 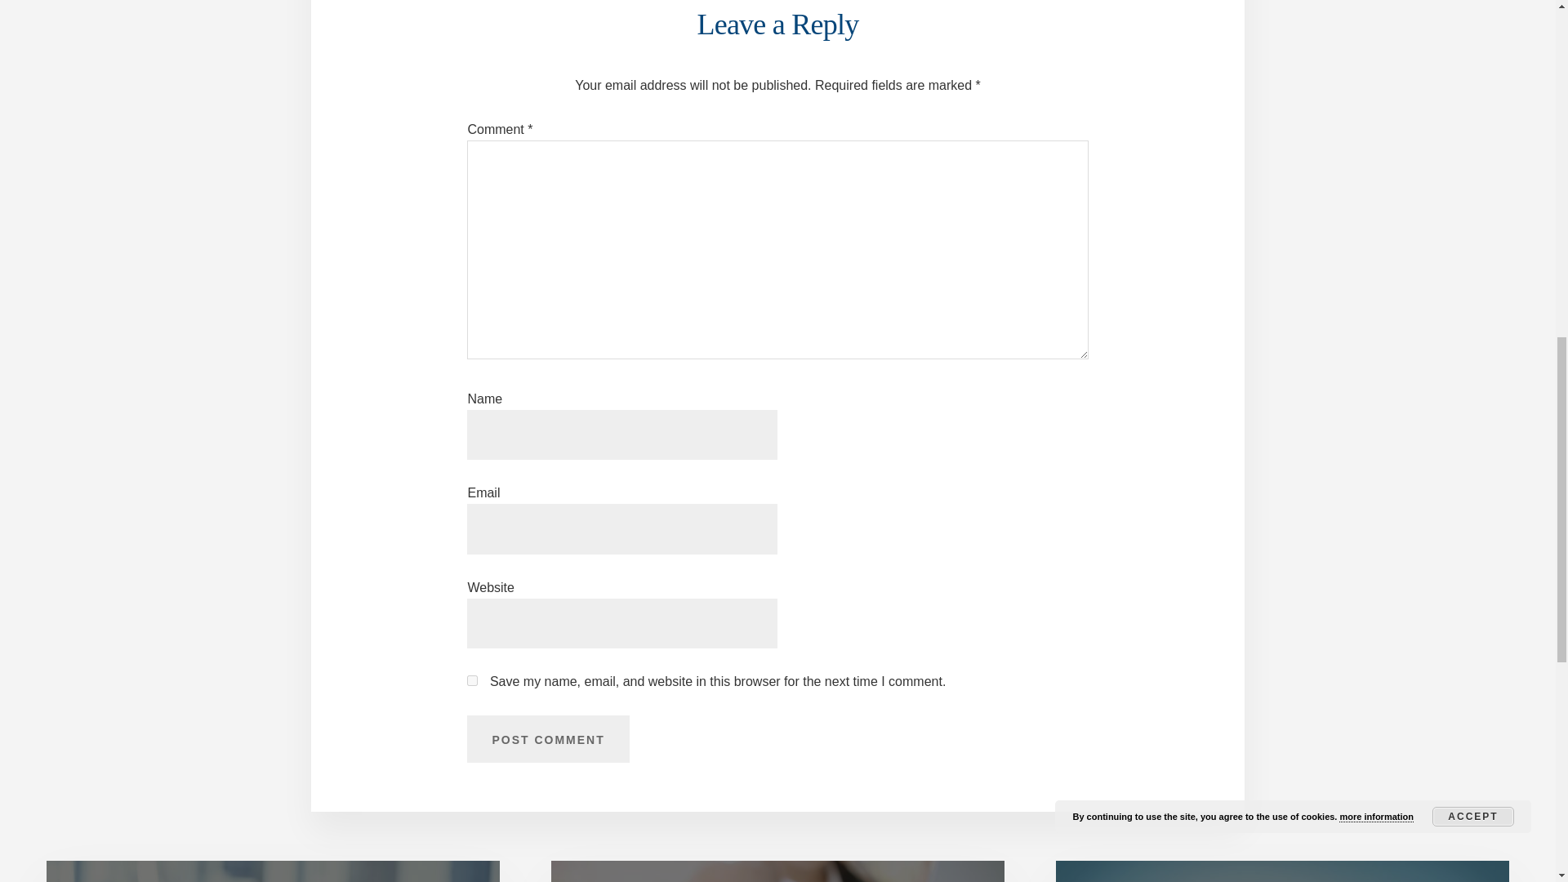 What do you see at coordinates (1282, 871) in the screenshot?
I see `Shop` at bounding box center [1282, 871].